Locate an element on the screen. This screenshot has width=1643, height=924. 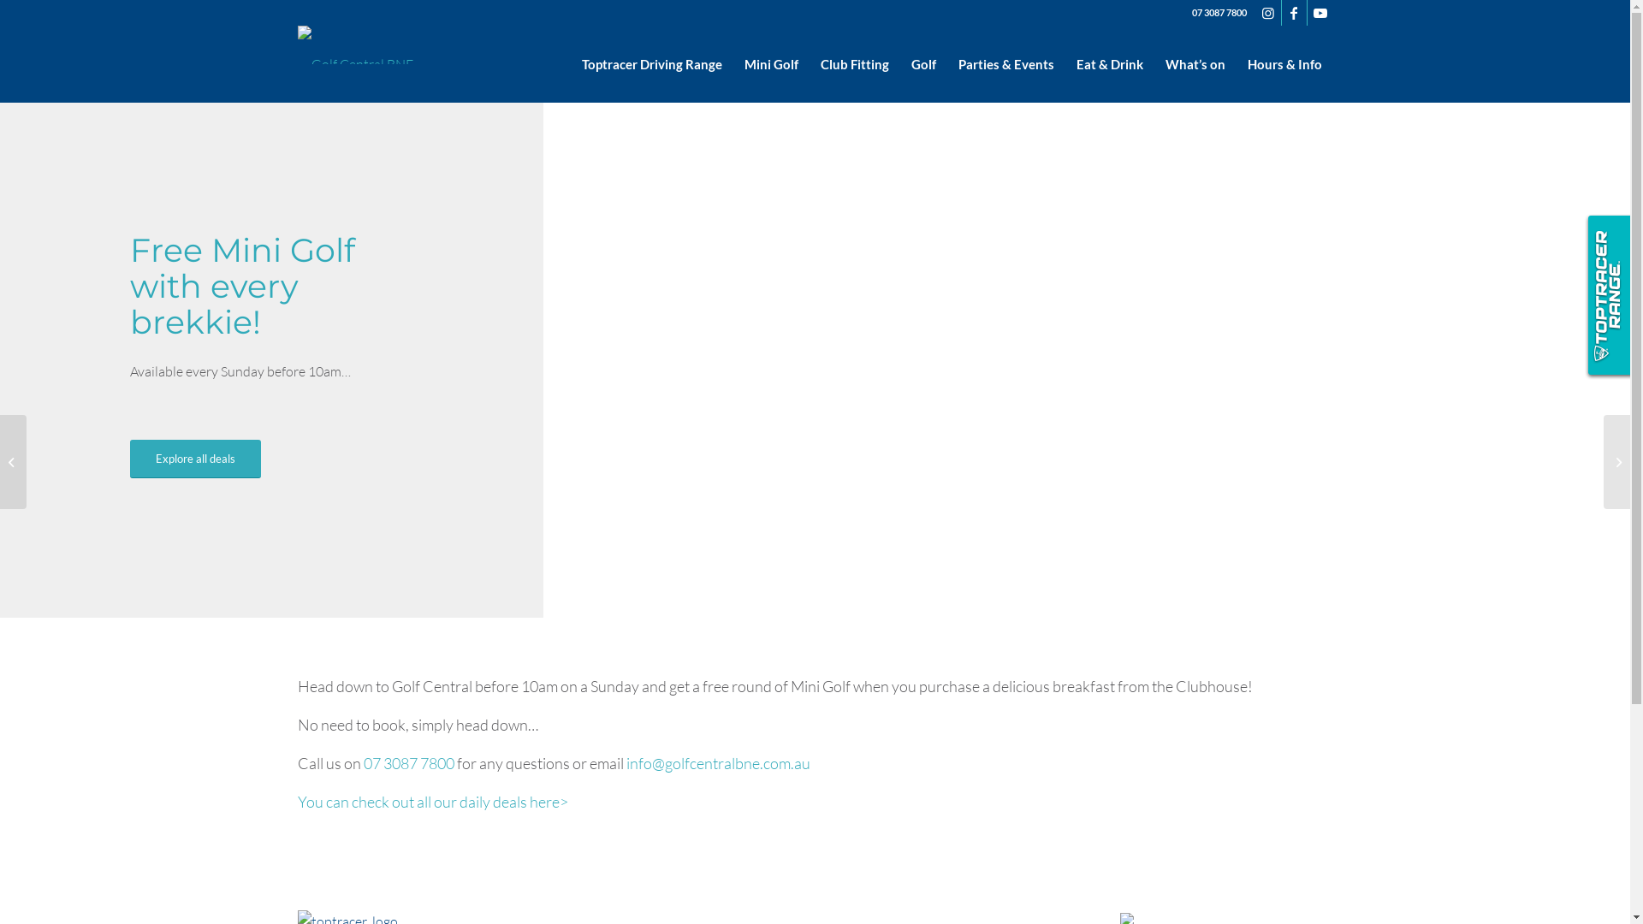
07 3087 7800 is located at coordinates (408, 763).